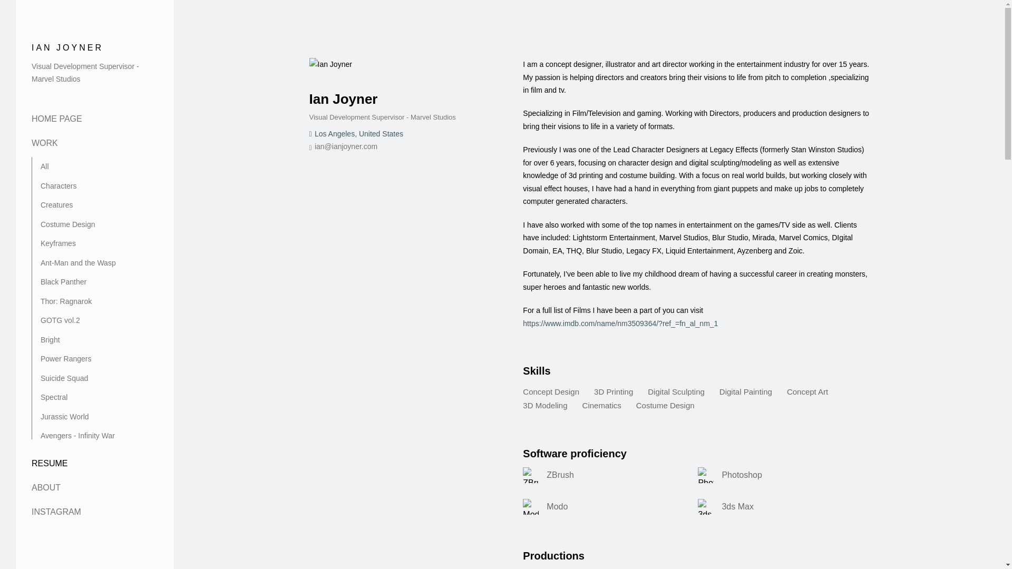 The height and width of the screenshot is (569, 1012). I want to click on GOTG vol.2, so click(60, 320).